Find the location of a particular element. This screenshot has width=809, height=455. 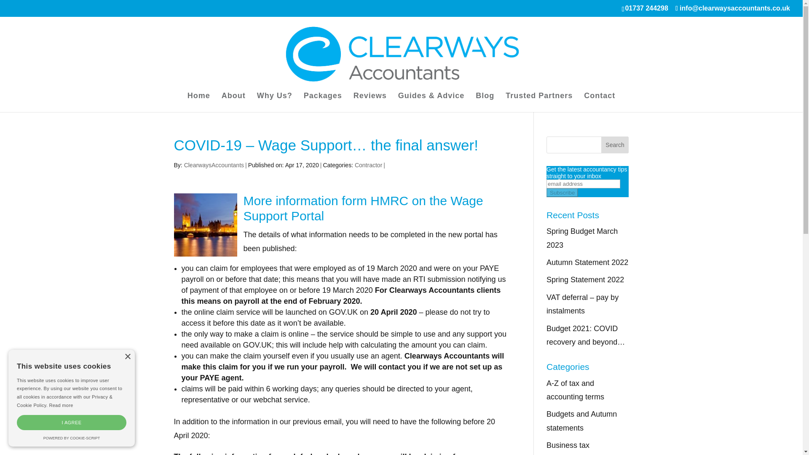

A-Z of tax and accounting terms is located at coordinates (576, 390).